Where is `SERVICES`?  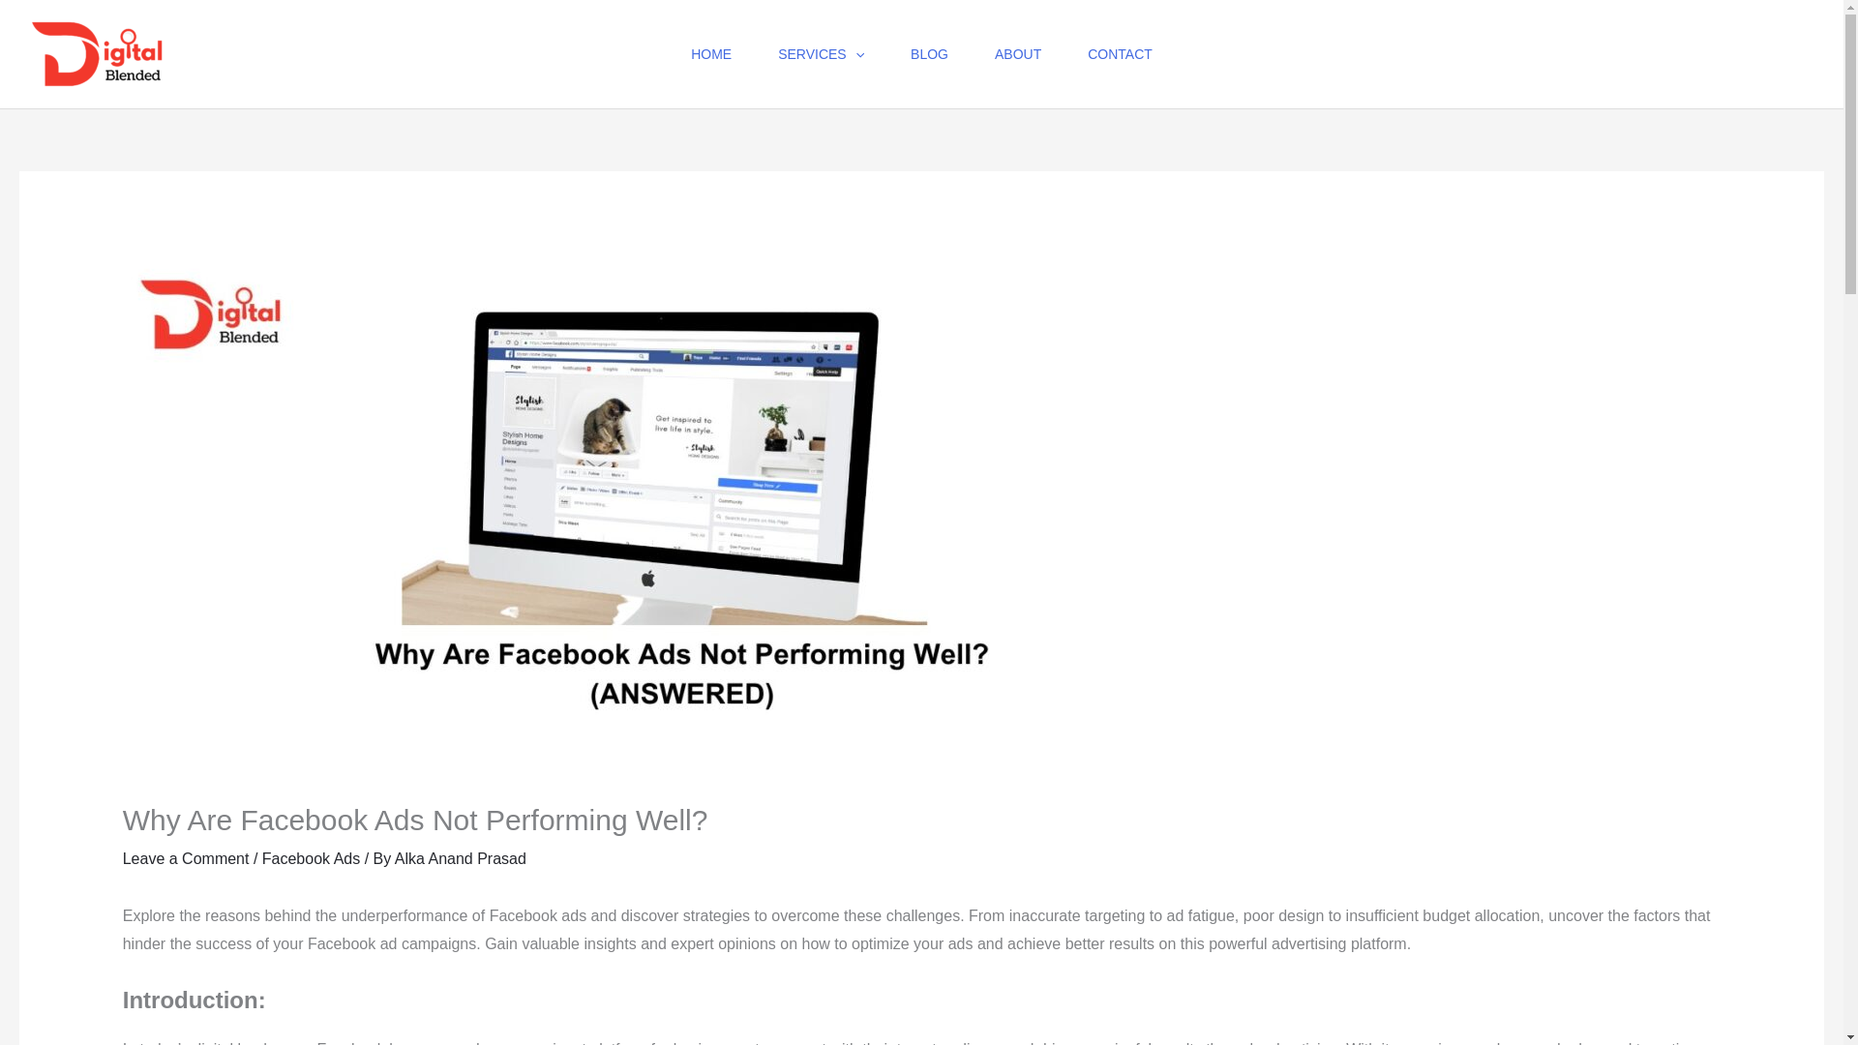 SERVICES is located at coordinates (821, 54).